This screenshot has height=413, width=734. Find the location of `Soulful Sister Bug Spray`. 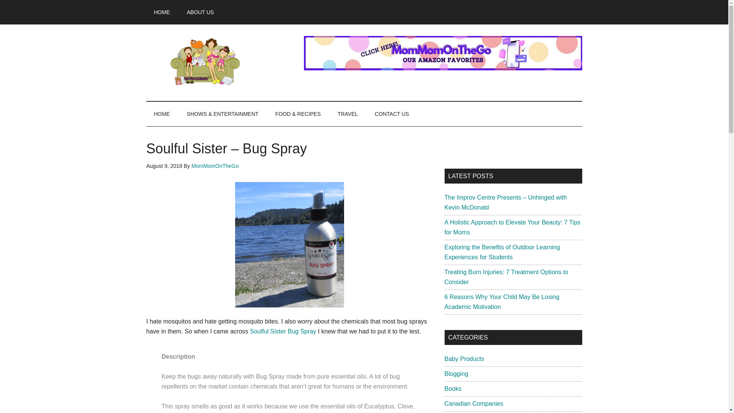

Soulful Sister Bug Spray is located at coordinates (283, 331).